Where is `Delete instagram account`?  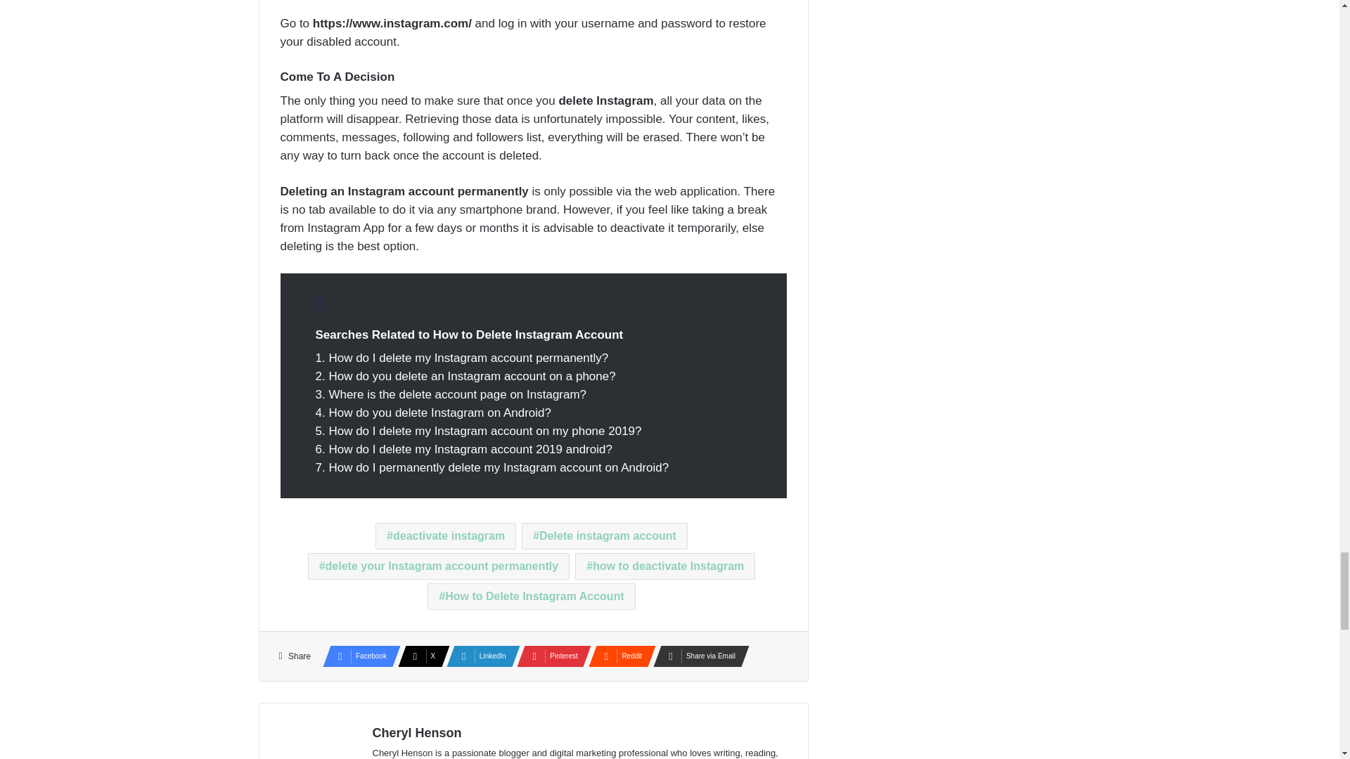
Delete instagram account is located at coordinates (604, 536).